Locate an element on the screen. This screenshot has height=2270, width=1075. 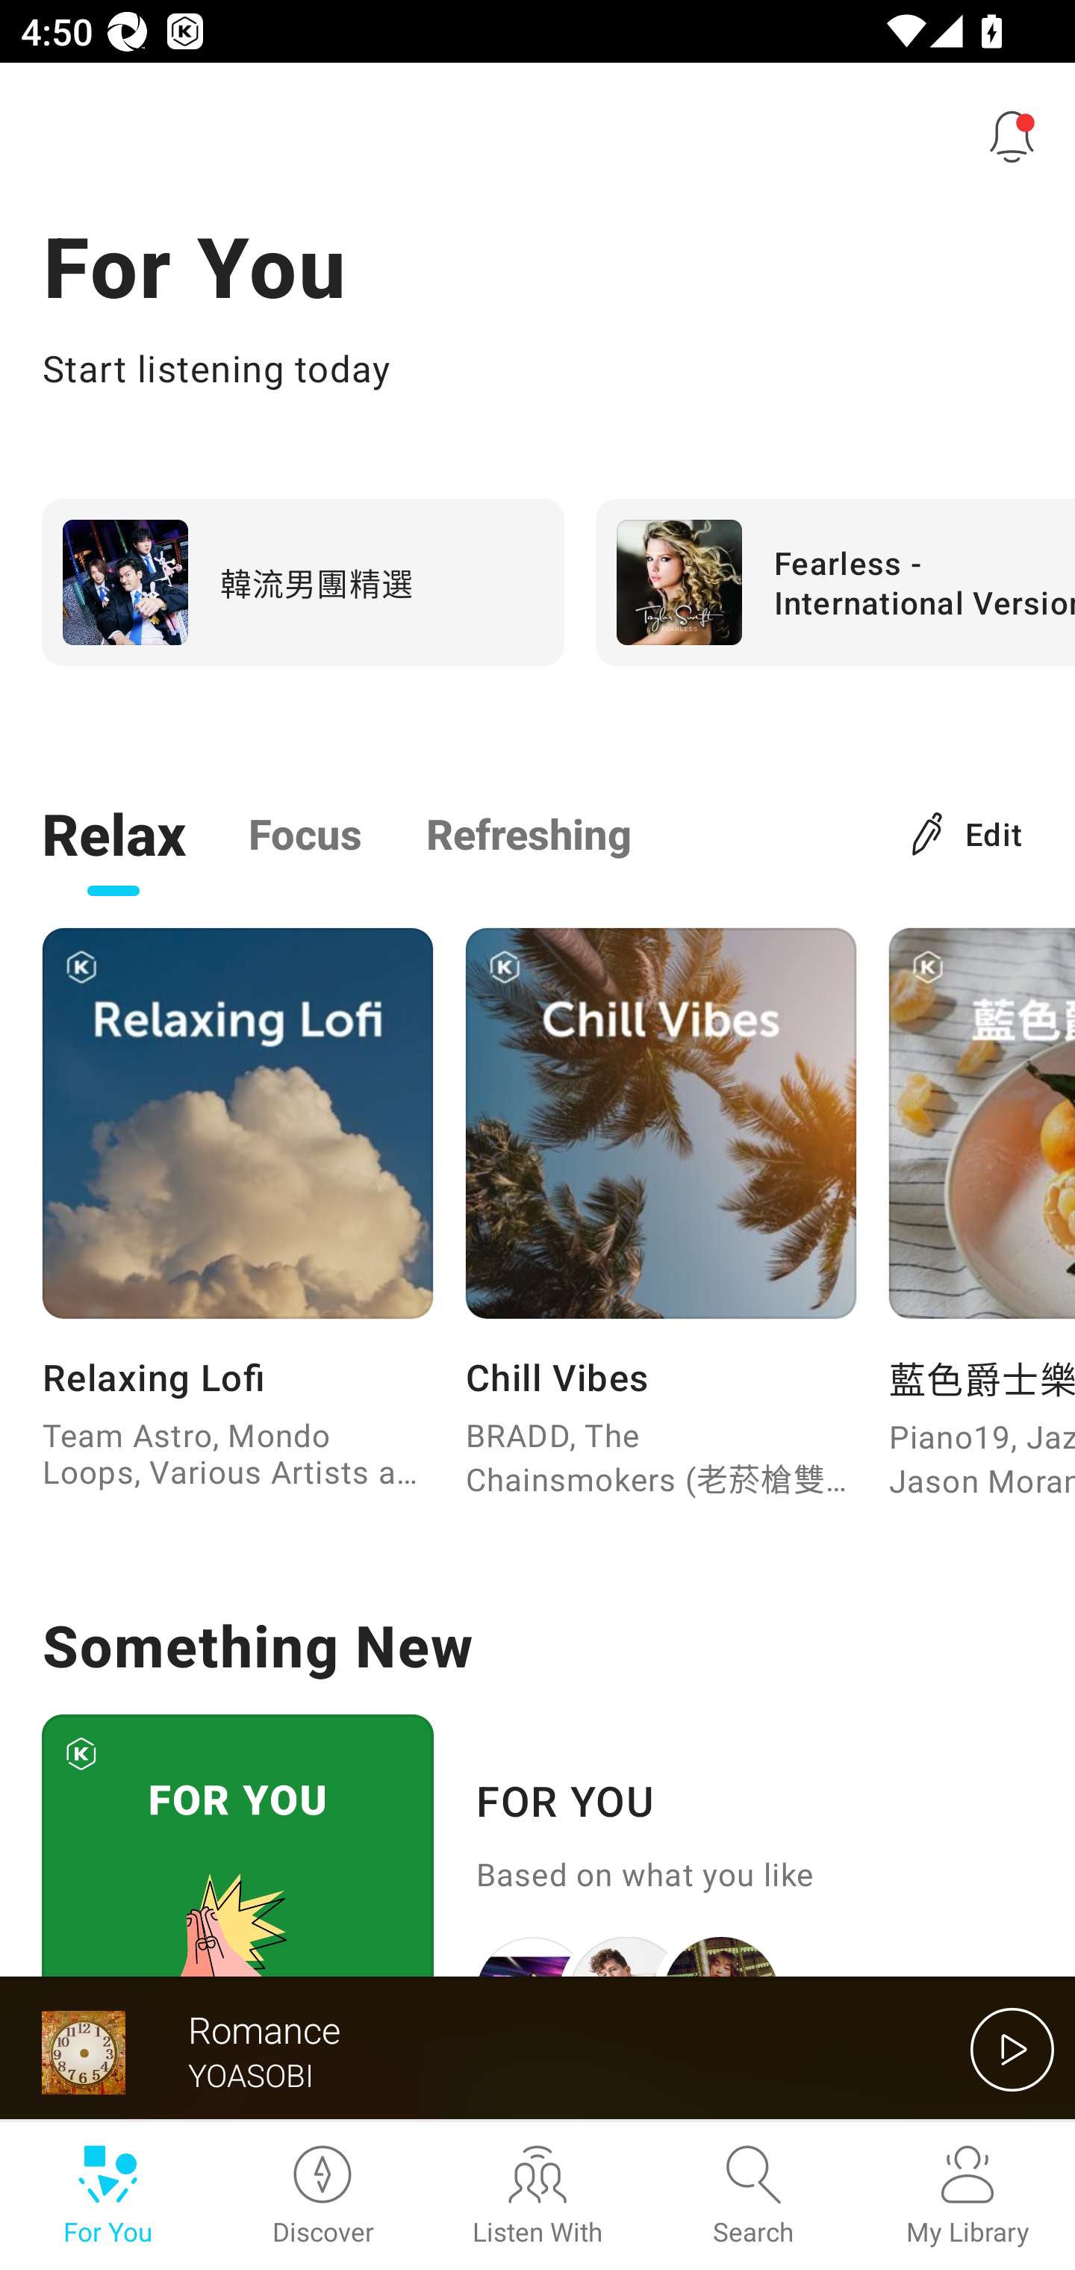
Discover is located at coordinates (322, 2196).